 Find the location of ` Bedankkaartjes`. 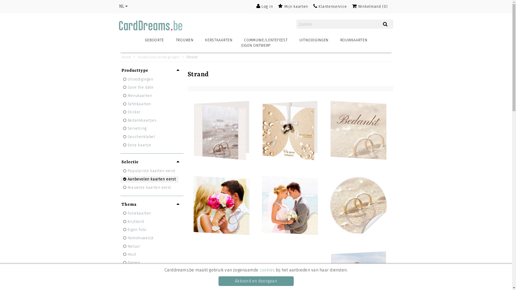

 Bedankkaartjes is located at coordinates (140, 121).